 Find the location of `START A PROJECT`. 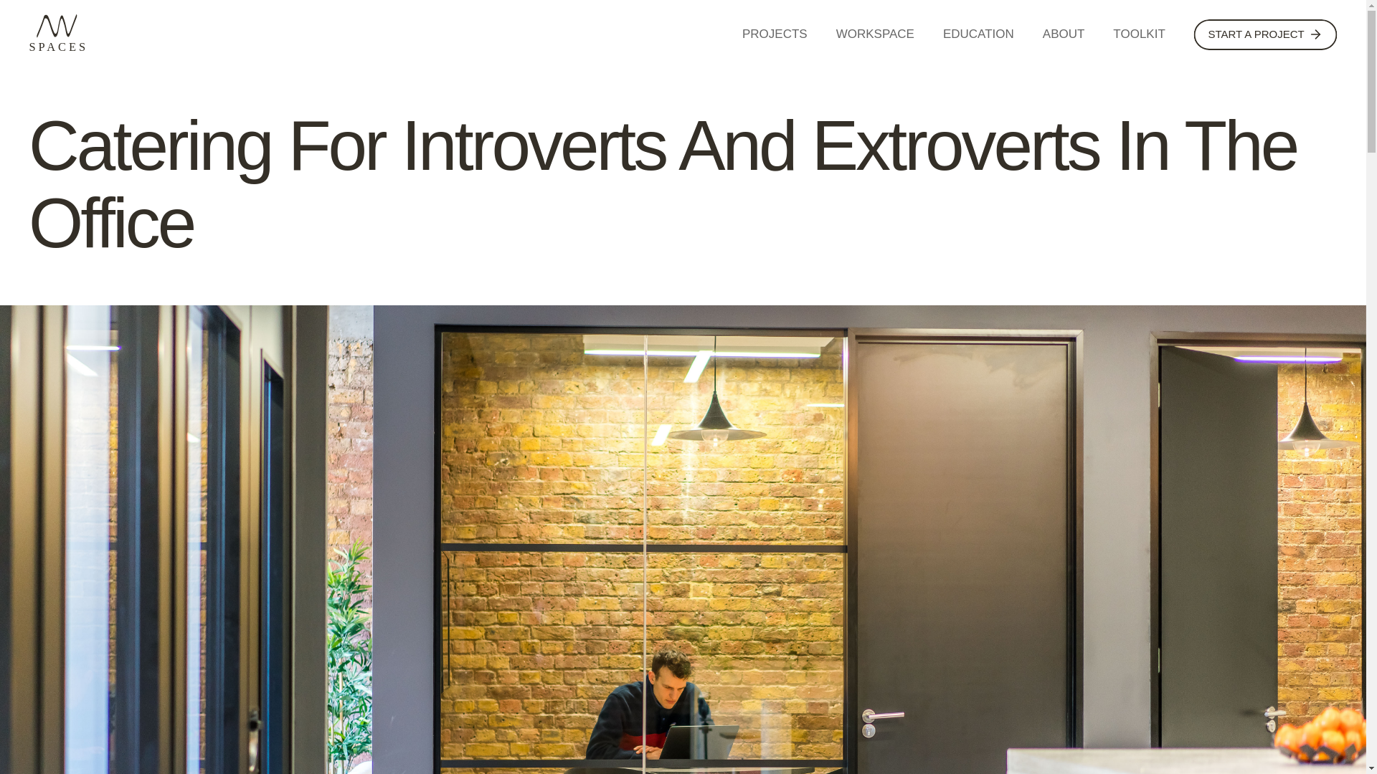

START A PROJECT is located at coordinates (1265, 34).